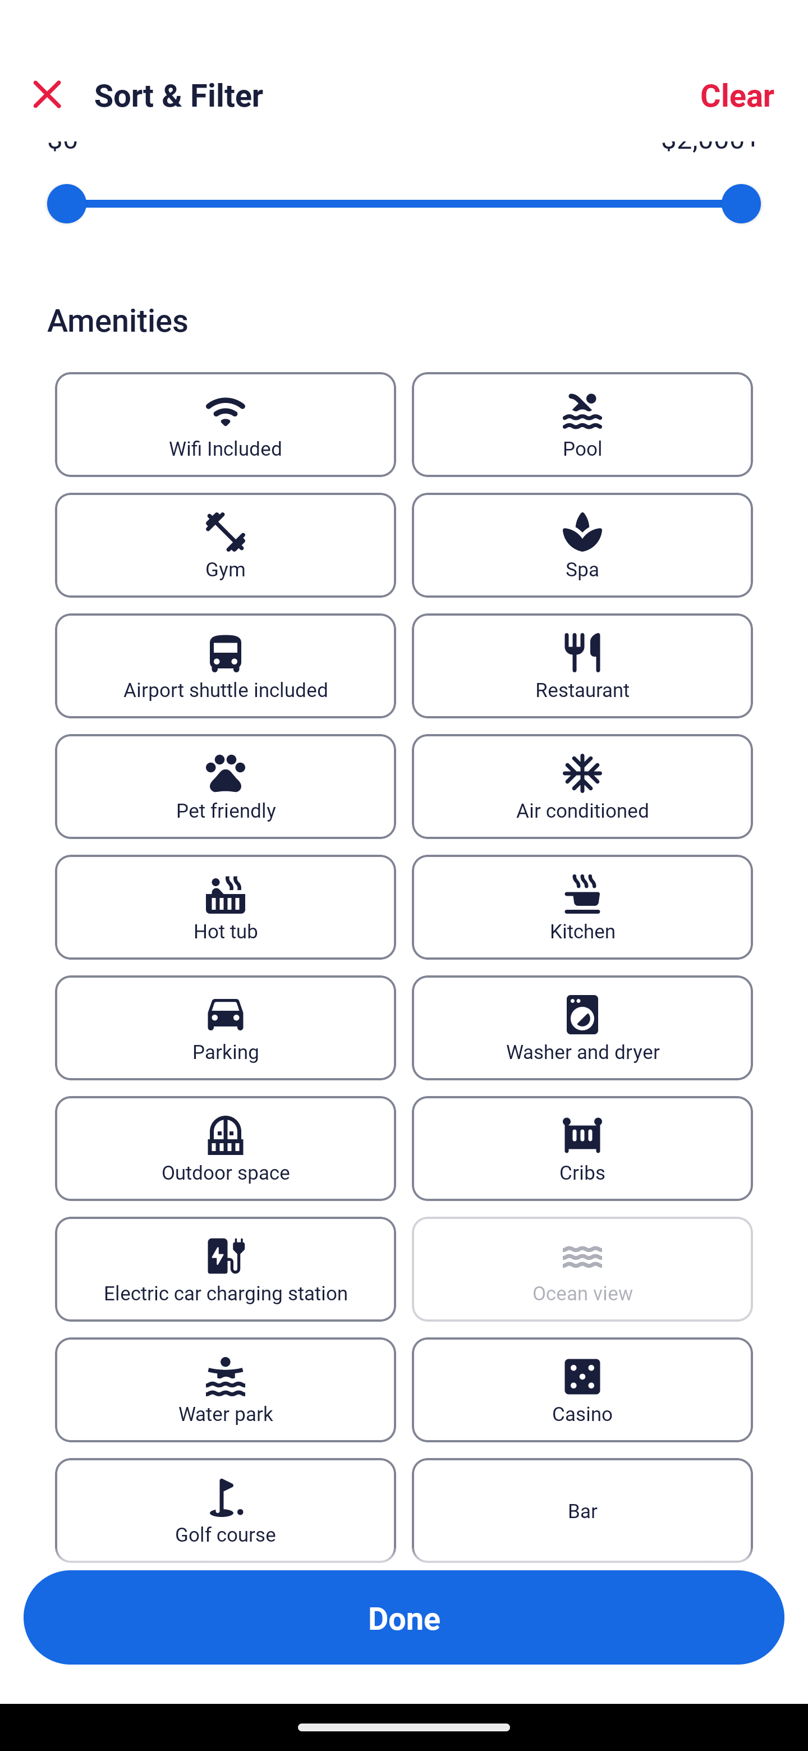 Image resolution: width=808 pixels, height=1751 pixels. What do you see at coordinates (225, 544) in the screenshot?
I see `Gym` at bounding box center [225, 544].